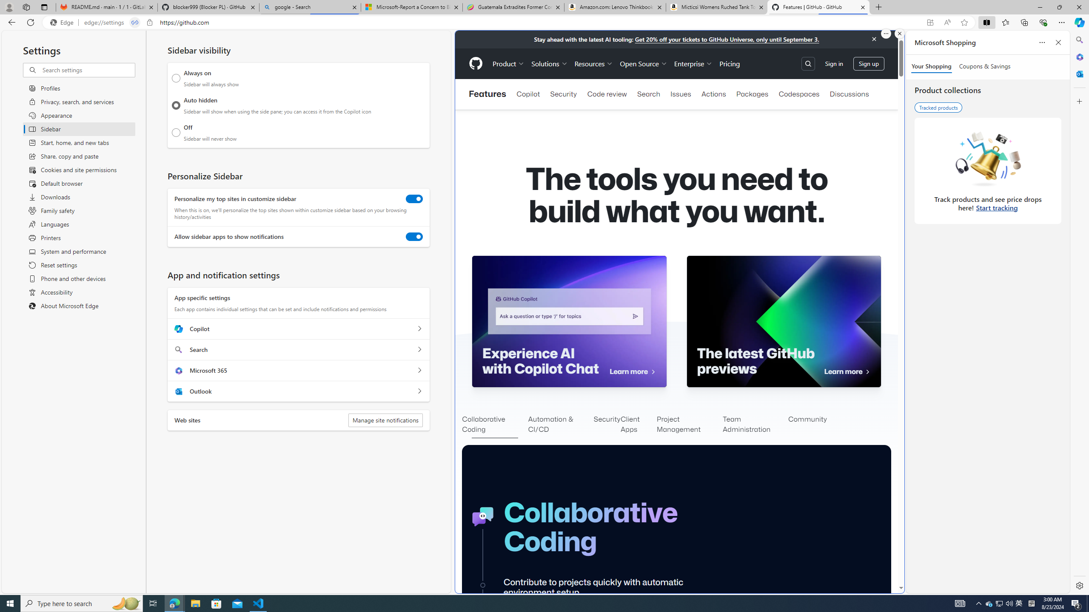 This screenshot has width=1089, height=612. What do you see at coordinates (807, 425) in the screenshot?
I see `Community` at bounding box center [807, 425].